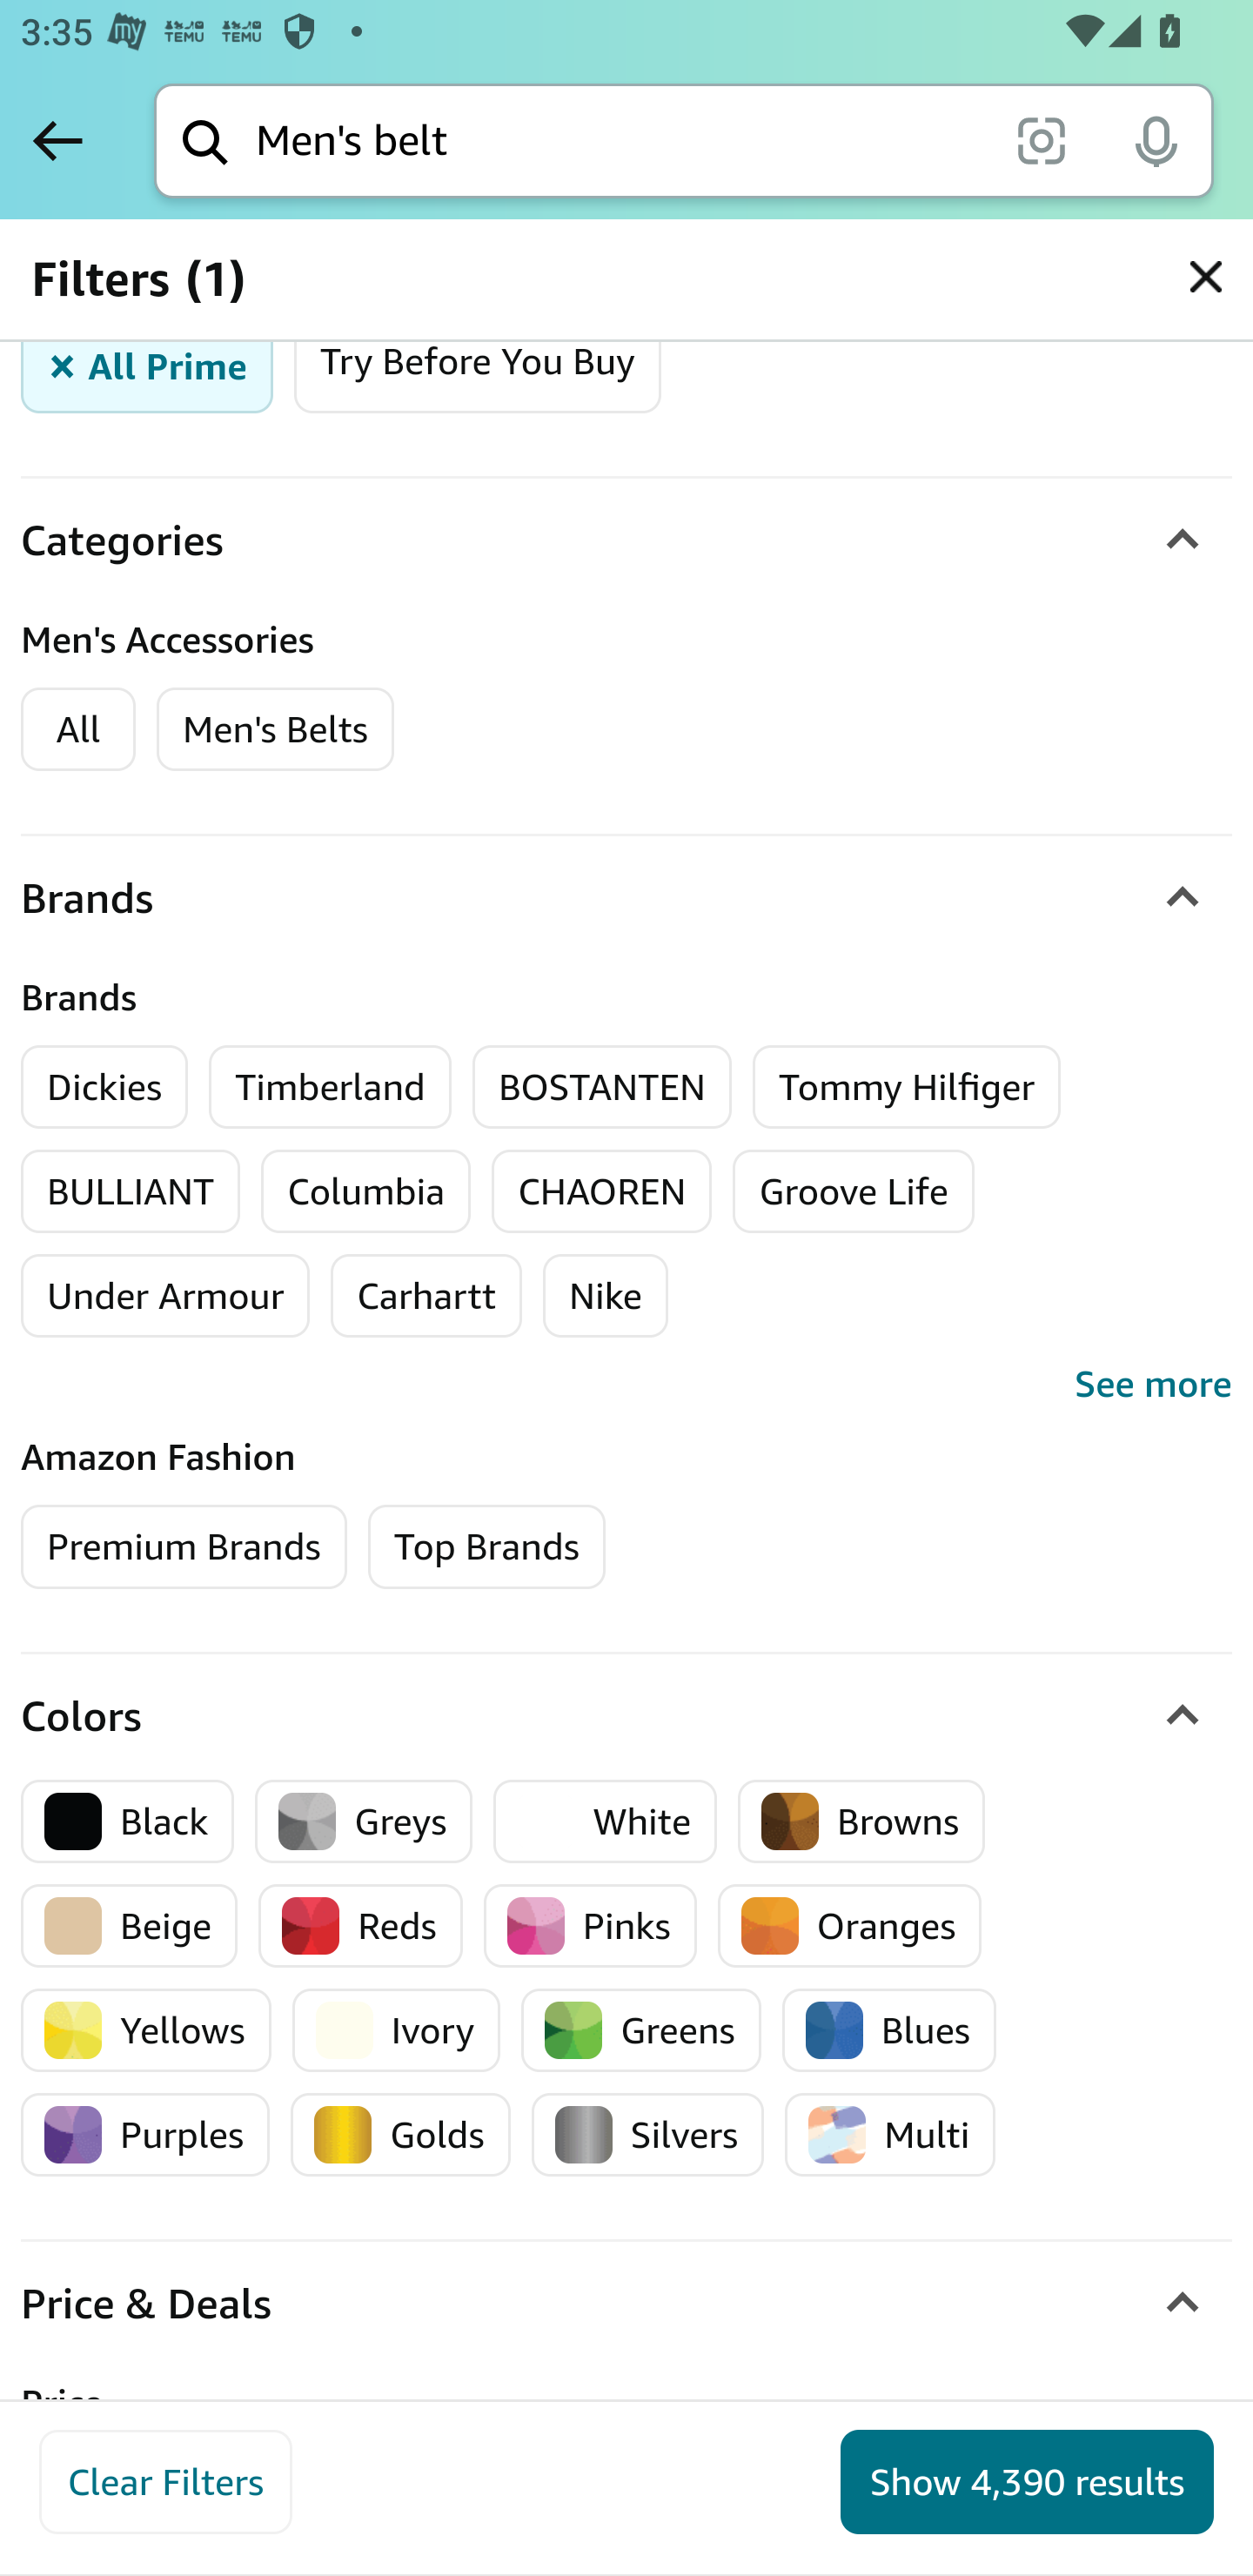  What do you see at coordinates (425, 1295) in the screenshot?
I see `Carhartt` at bounding box center [425, 1295].